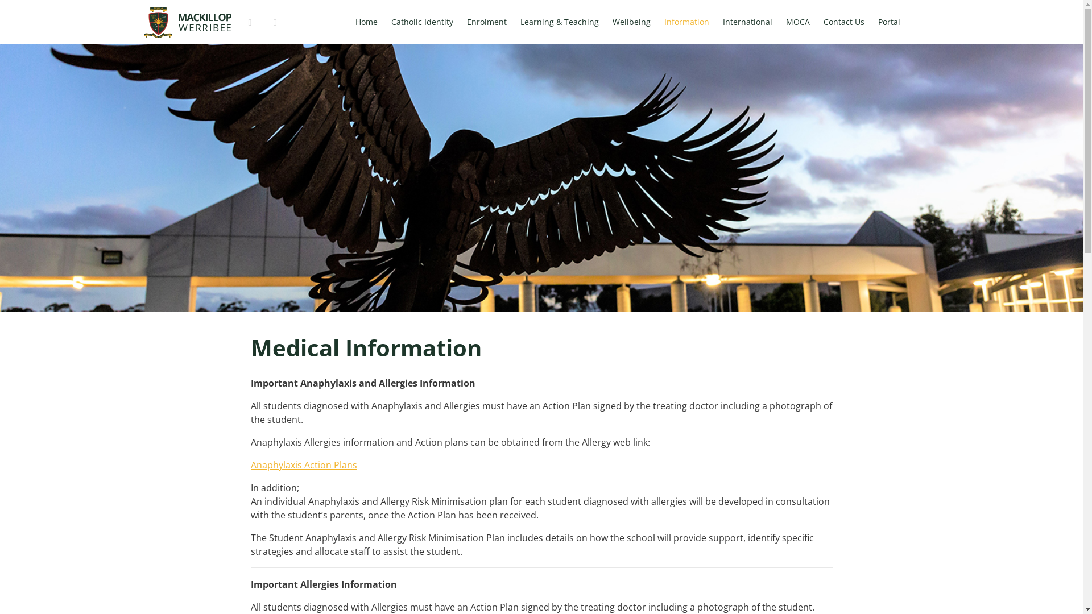 The height and width of the screenshot is (614, 1092). Describe the element at coordinates (844, 22) in the screenshot. I see `Contact Us` at that location.